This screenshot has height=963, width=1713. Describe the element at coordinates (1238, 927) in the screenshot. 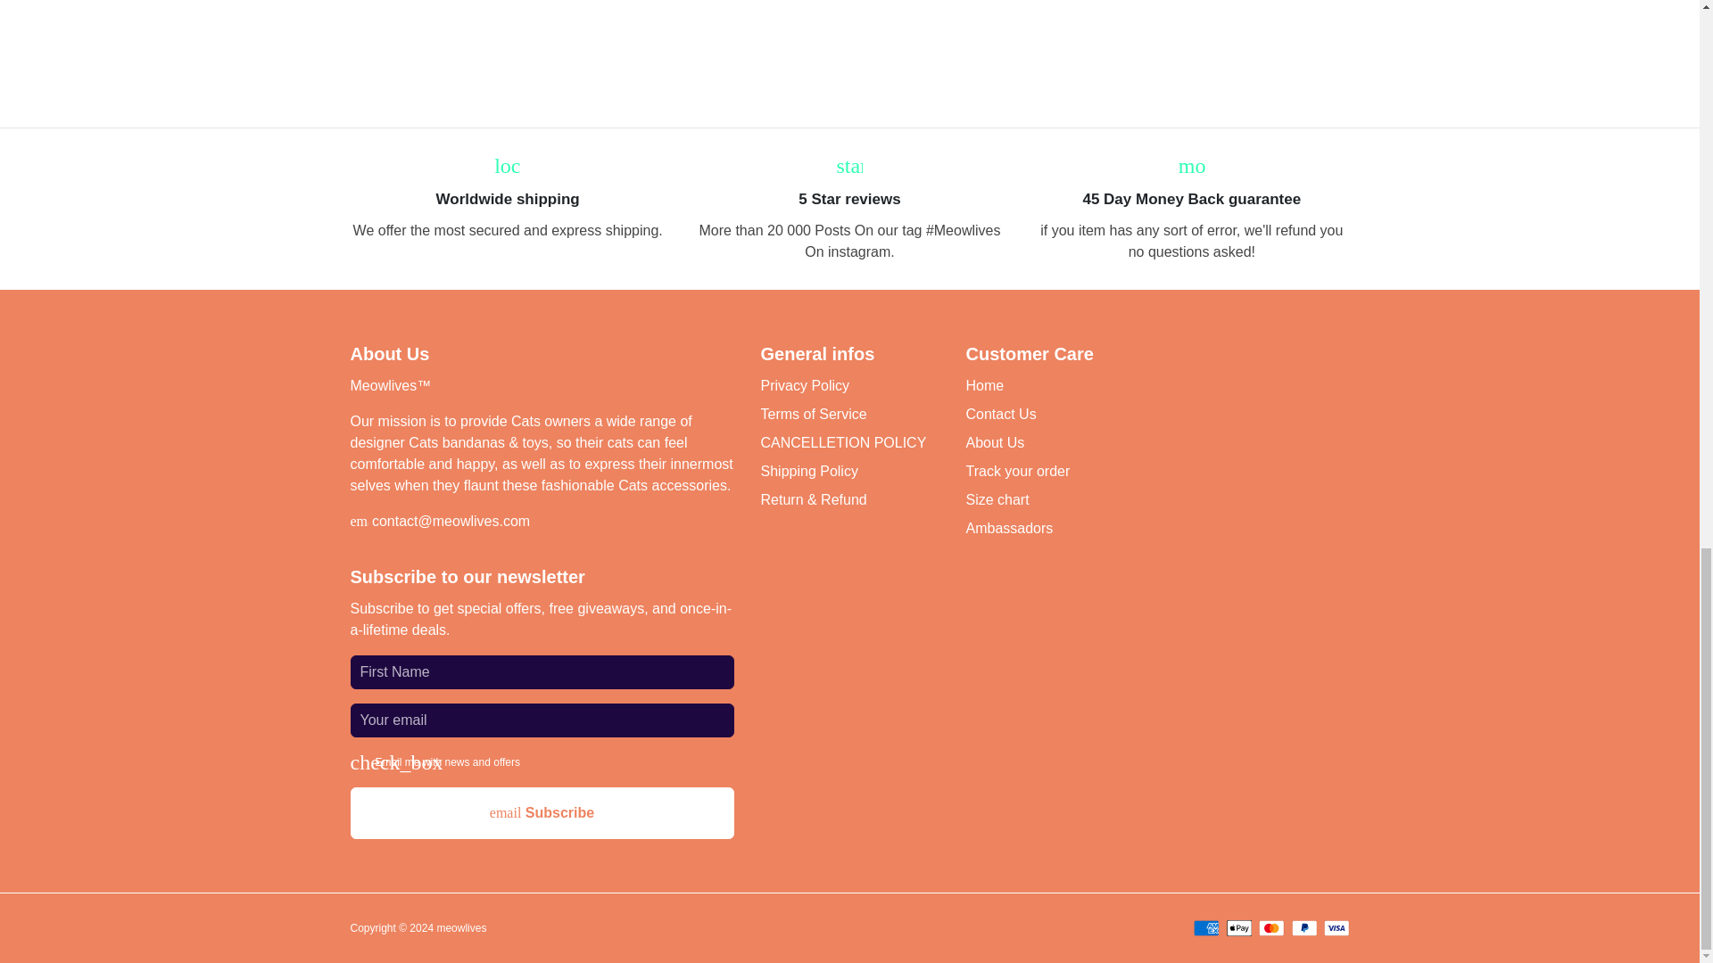

I see `Apple Pay` at that location.